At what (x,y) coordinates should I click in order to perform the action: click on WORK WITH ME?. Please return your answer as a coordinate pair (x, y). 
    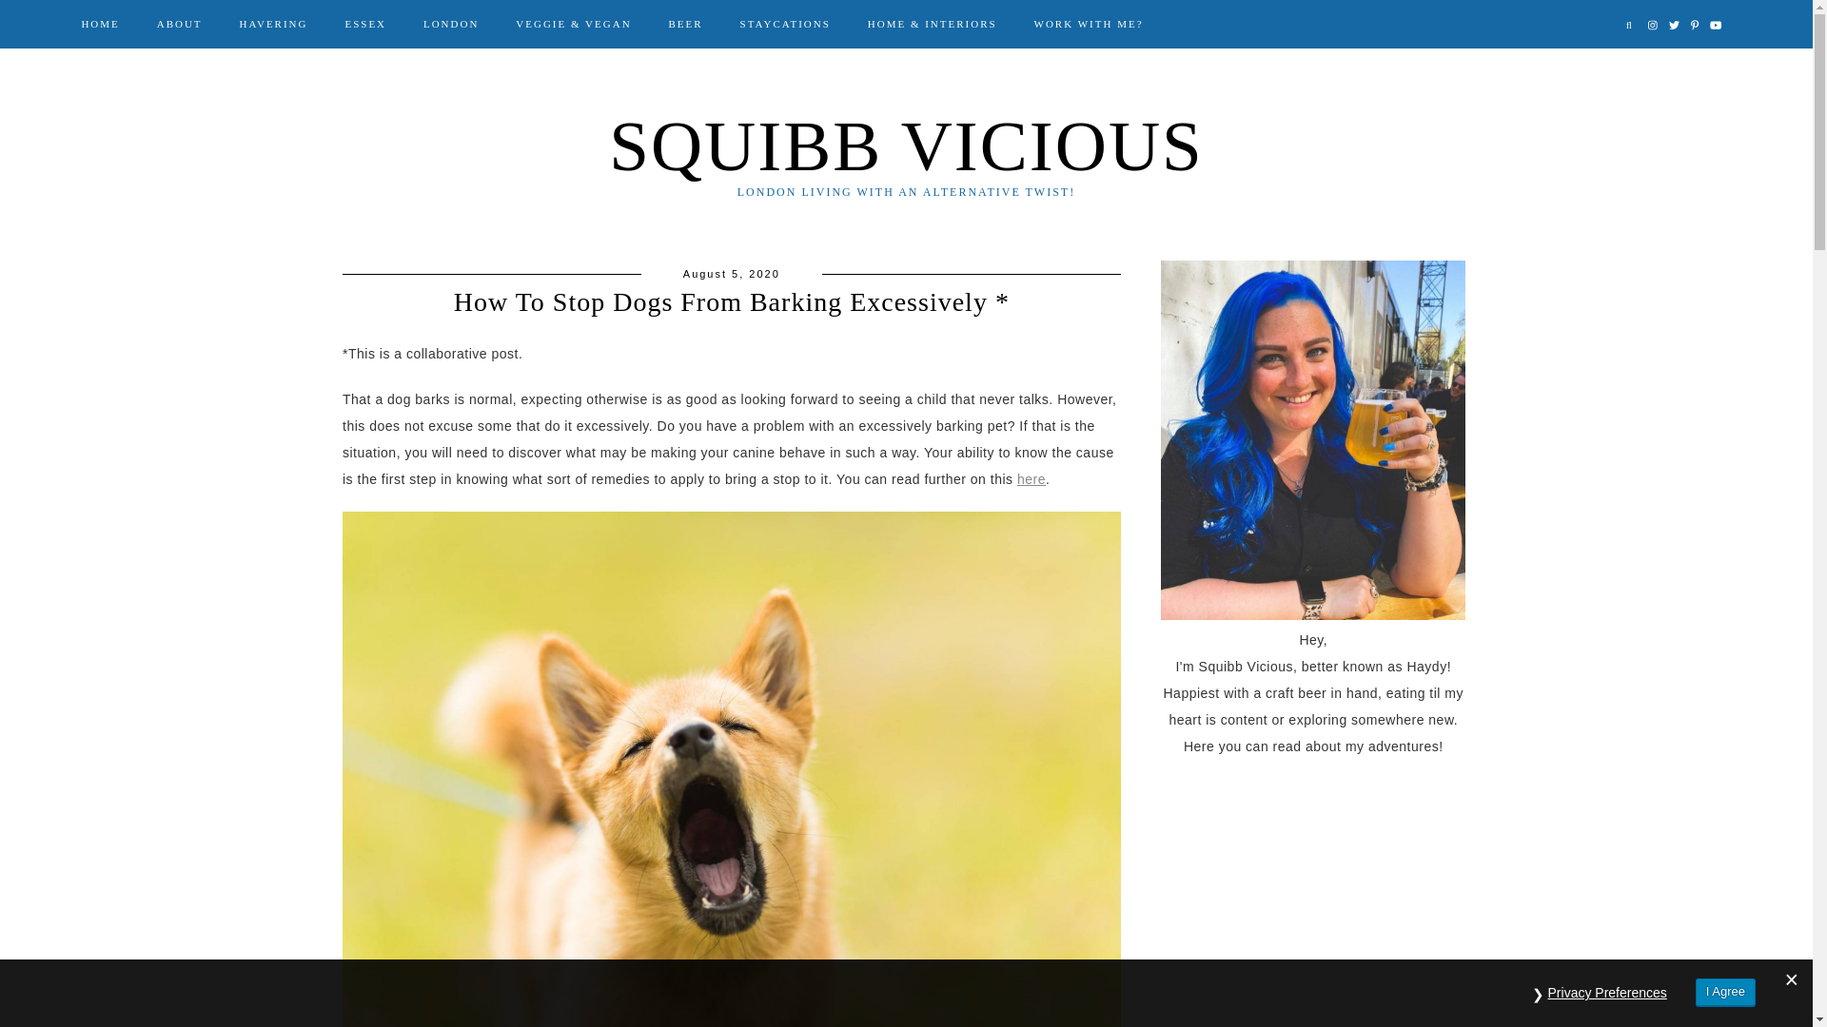
    Looking at the image, I should click on (1089, 23).